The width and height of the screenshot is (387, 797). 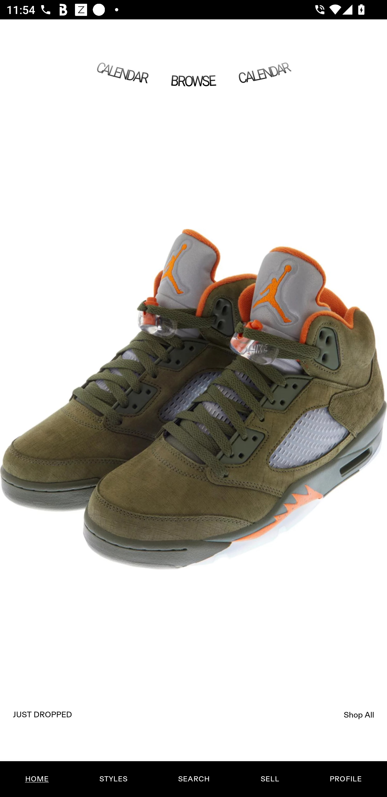 What do you see at coordinates (194, 779) in the screenshot?
I see `SEARCH` at bounding box center [194, 779].